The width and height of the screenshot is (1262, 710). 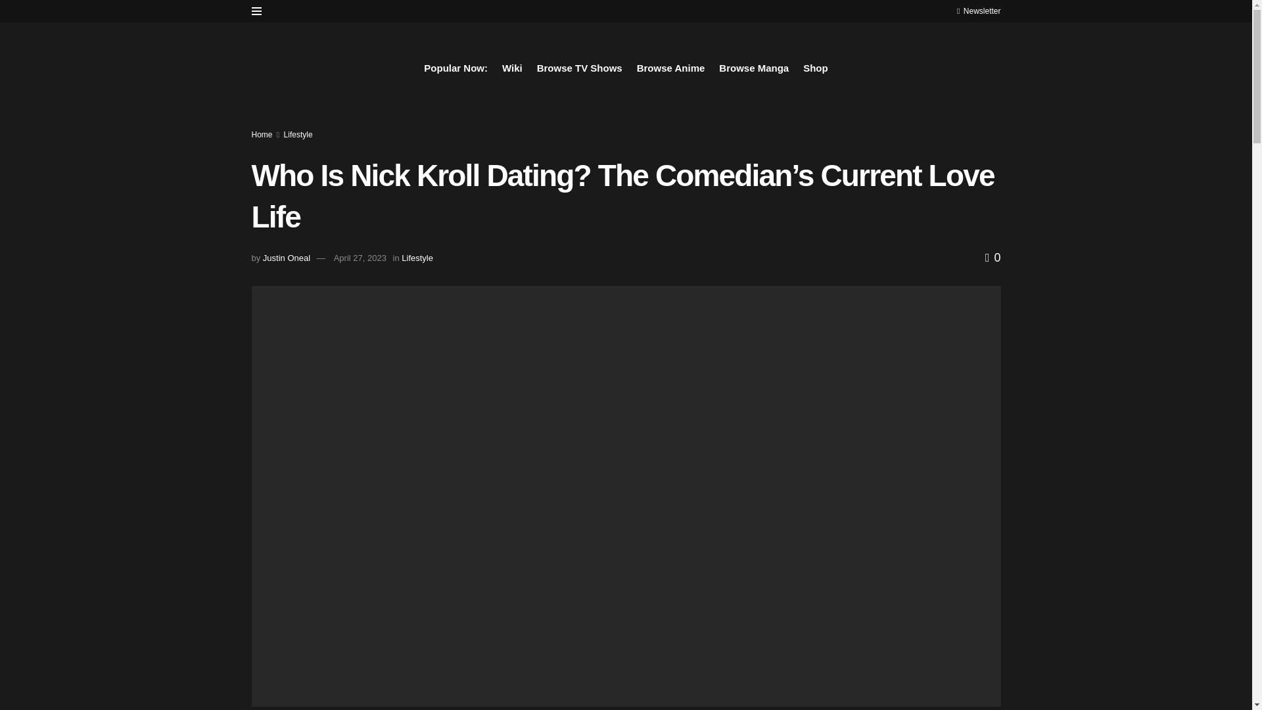 What do you see at coordinates (978, 11) in the screenshot?
I see `Newsletter` at bounding box center [978, 11].